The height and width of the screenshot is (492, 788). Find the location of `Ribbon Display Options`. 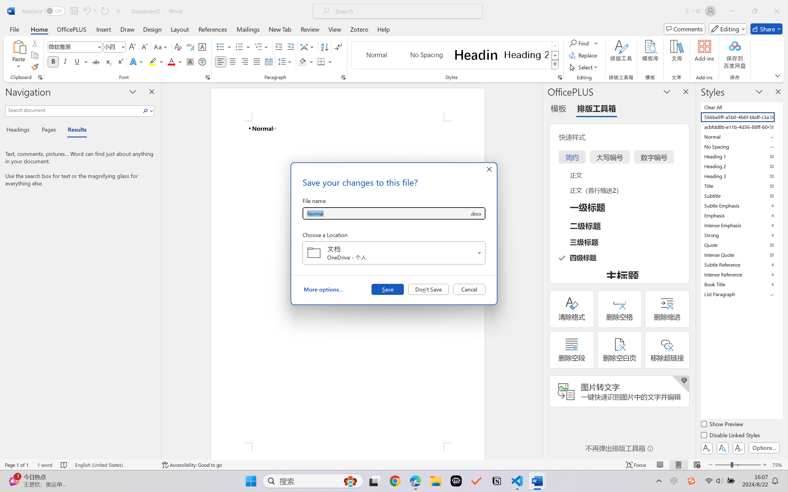

Ribbon Display Options is located at coordinates (778, 75).